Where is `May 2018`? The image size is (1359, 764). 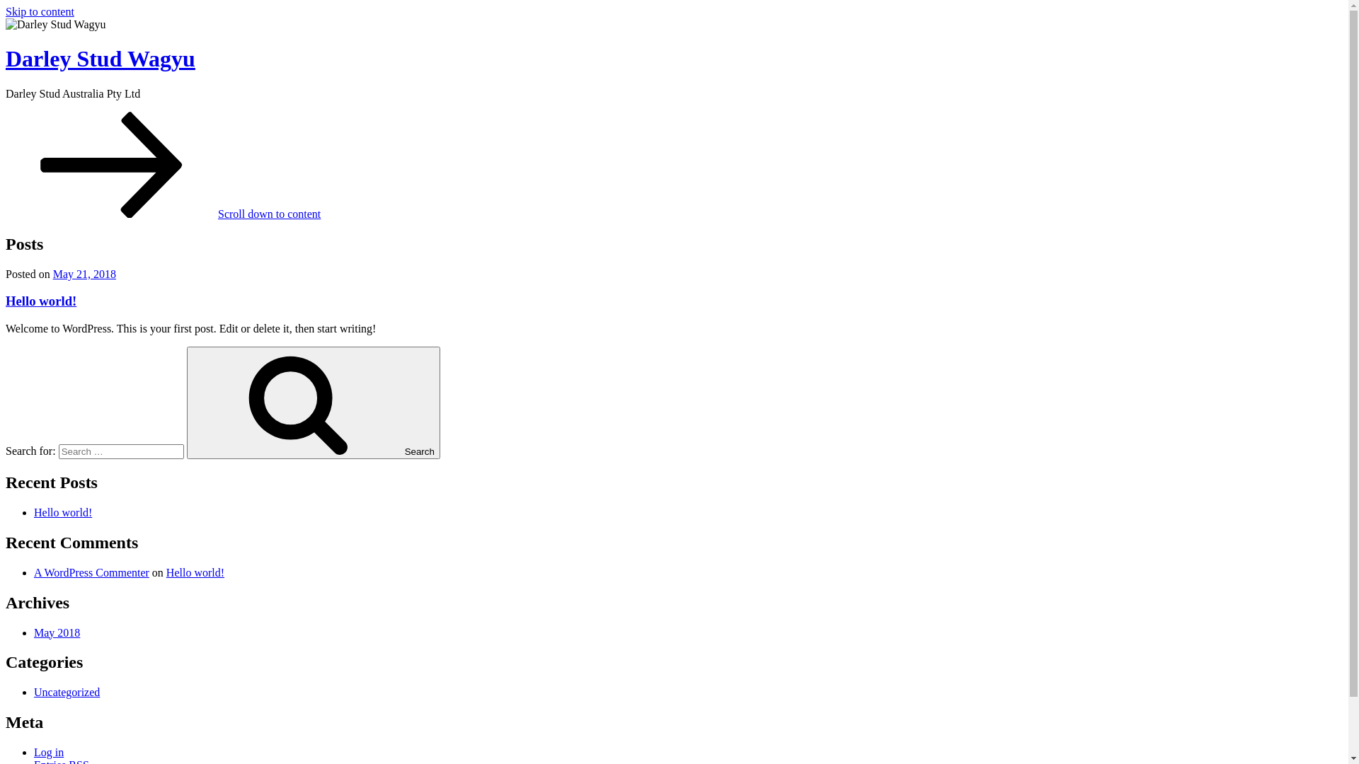 May 2018 is located at coordinates (57, 632).